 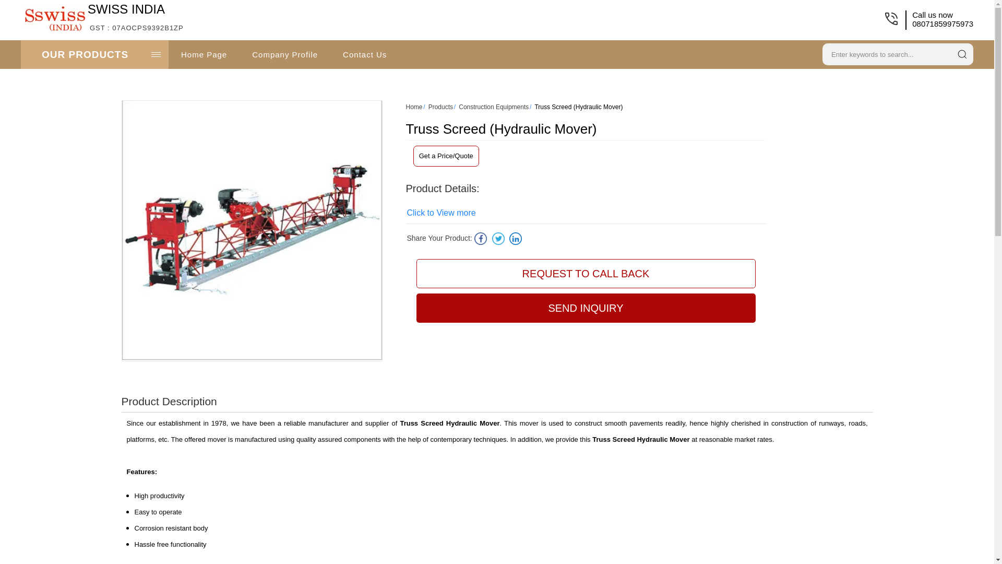 I want to click on Products, so click(x=440, y=107).